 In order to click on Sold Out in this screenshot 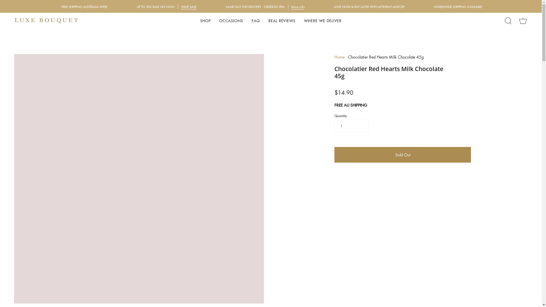, I will do `click(403, 155)`.